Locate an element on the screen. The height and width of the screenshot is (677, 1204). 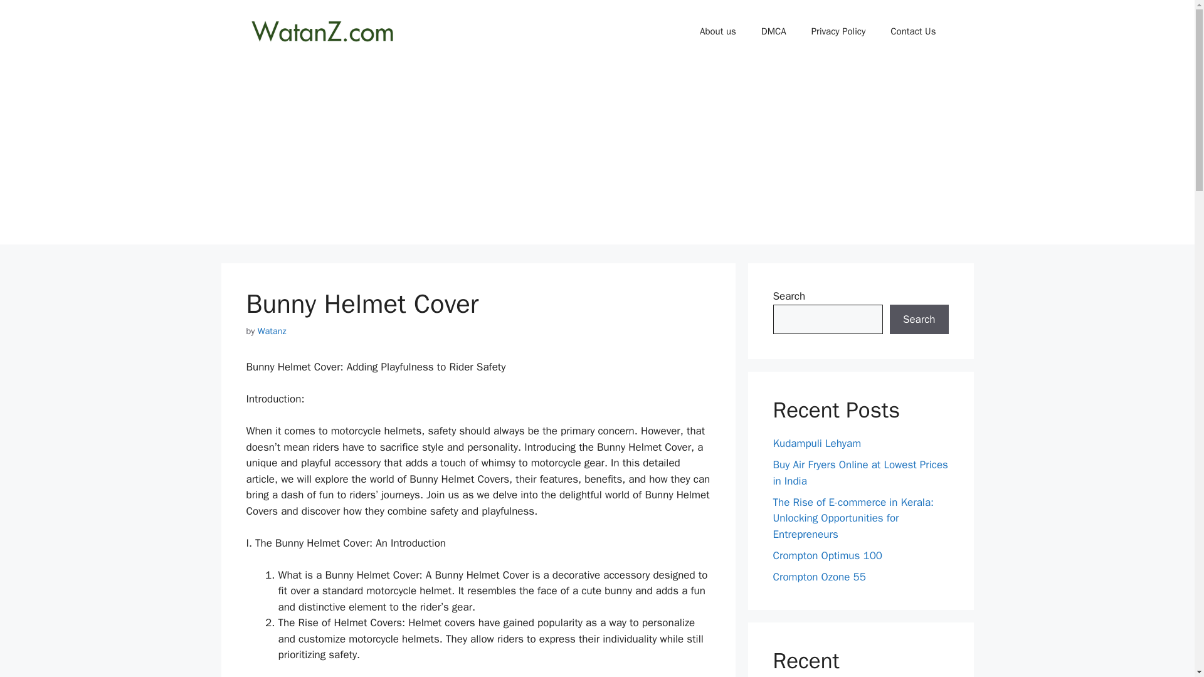
View all posts by Watanz is located at coordinates (272, 331).